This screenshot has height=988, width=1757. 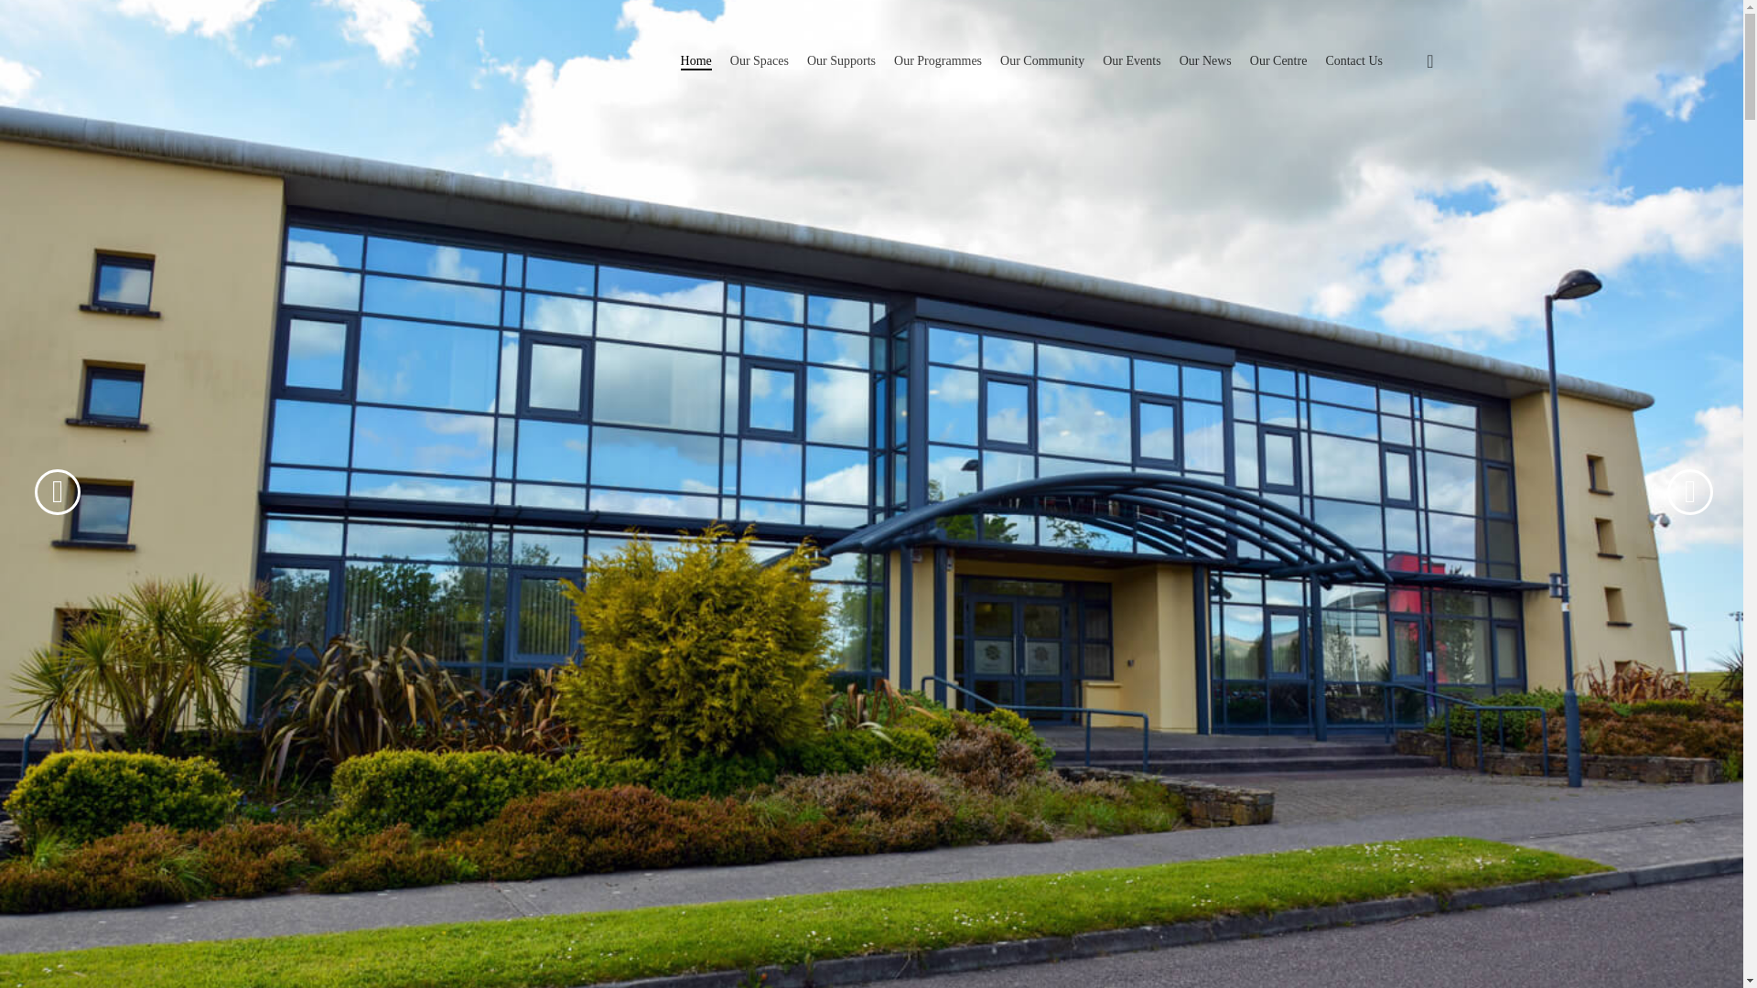 What do you see at coordinates (1353, 60) in the screenshot?
I see `Contact Us` at bounding box center [1353, 60].